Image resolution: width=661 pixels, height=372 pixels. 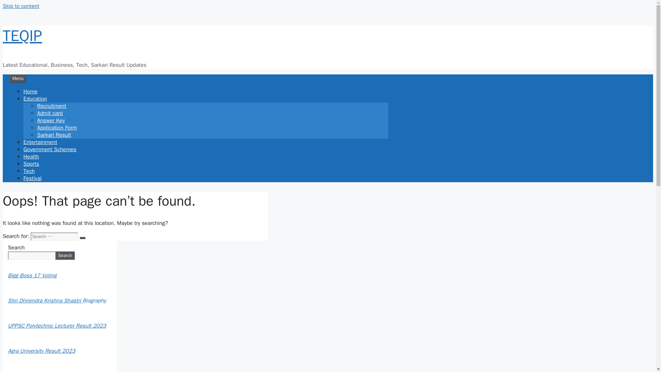 What do you see at coordinates (54, 236) in the screenshot?
I see `Search for:` at bounding box center [54, 236].